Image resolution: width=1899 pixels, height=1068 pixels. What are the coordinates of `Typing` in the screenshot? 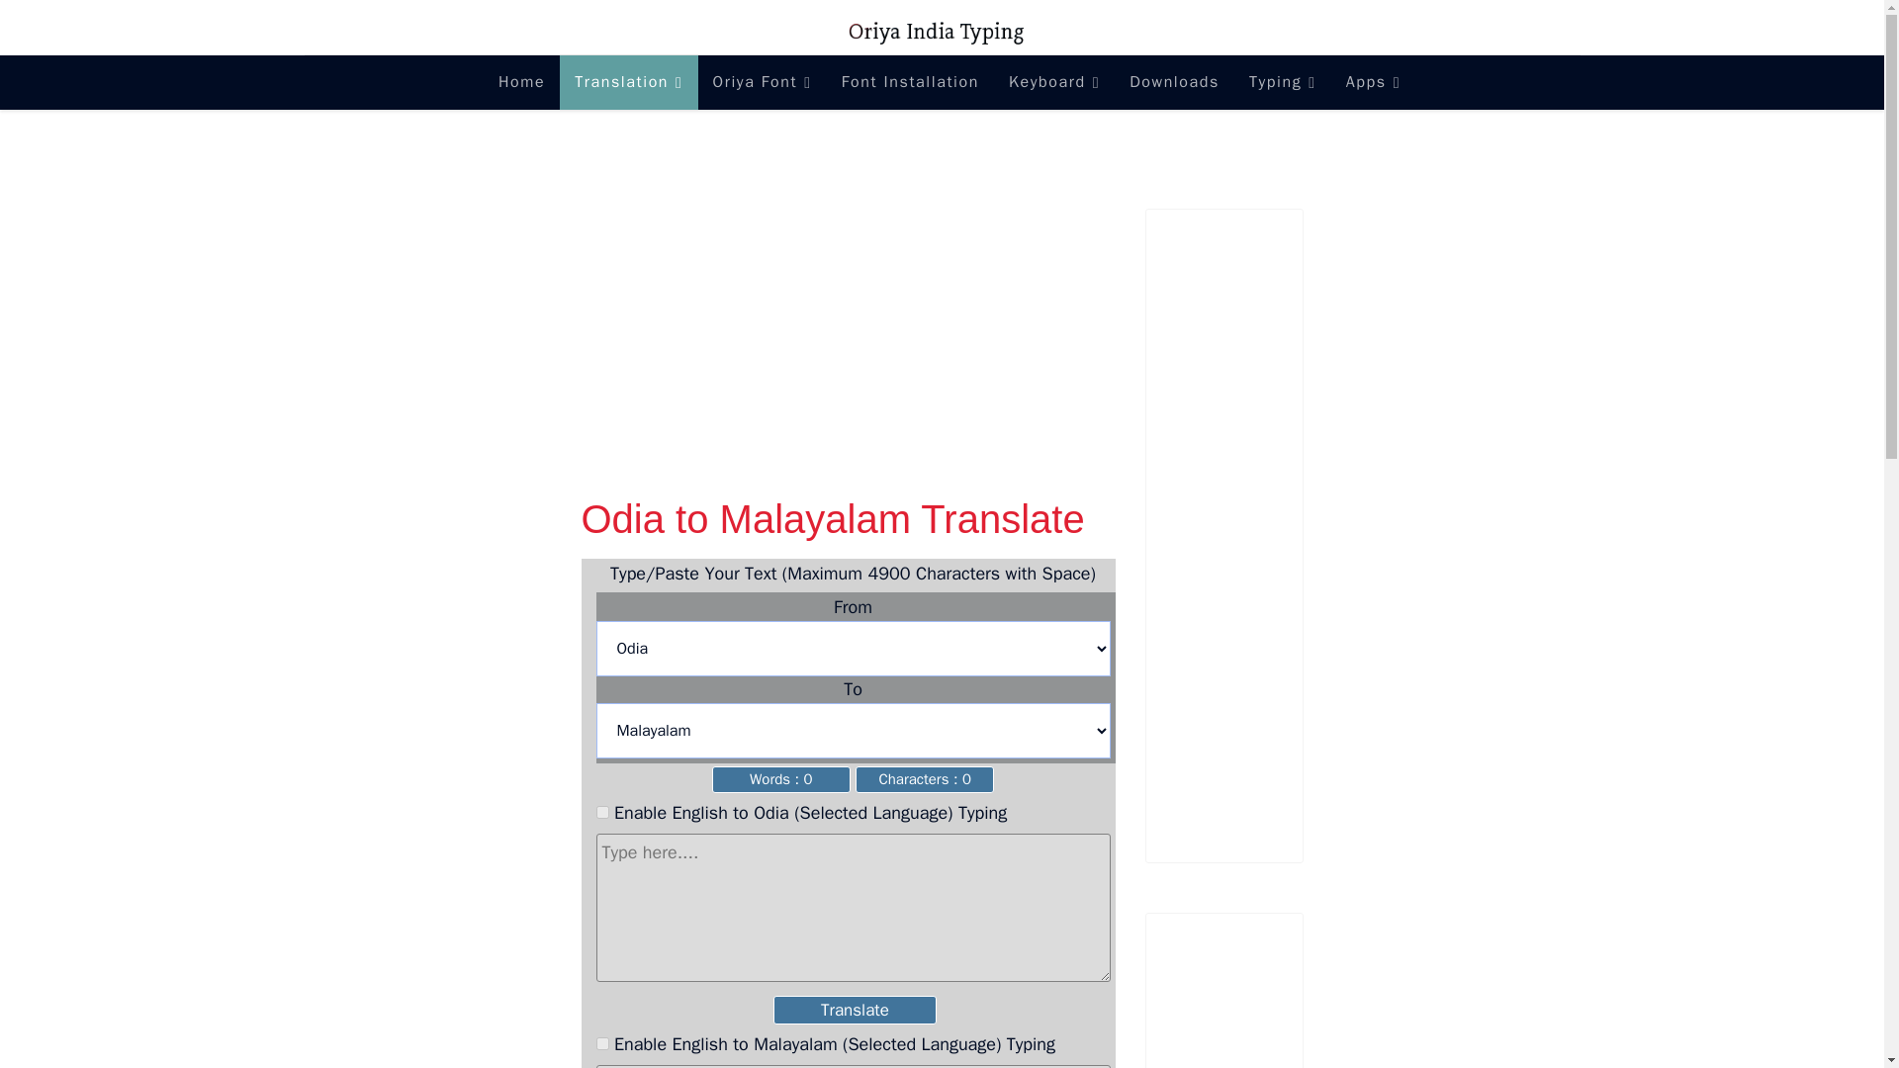 It's located at (1282, 83).